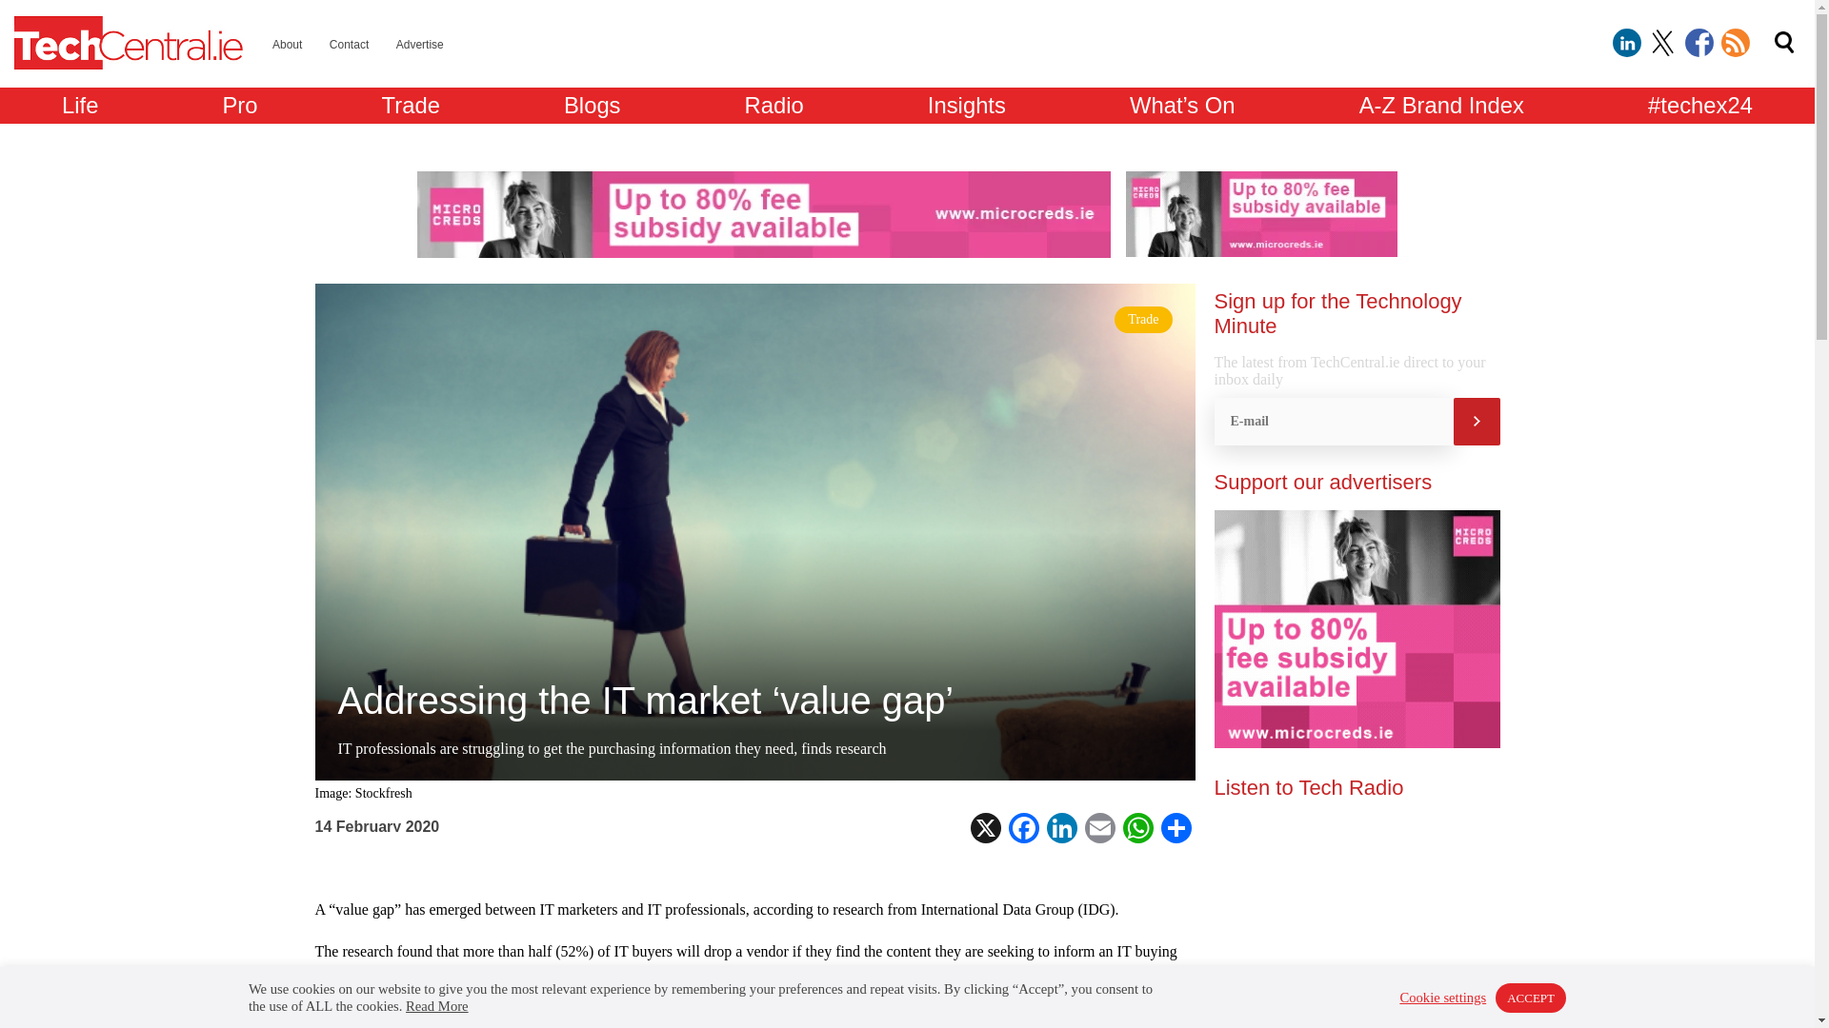 This screenshot has width=1829, height=1028. I want to click on LinkedIn, so click(1061, 828).